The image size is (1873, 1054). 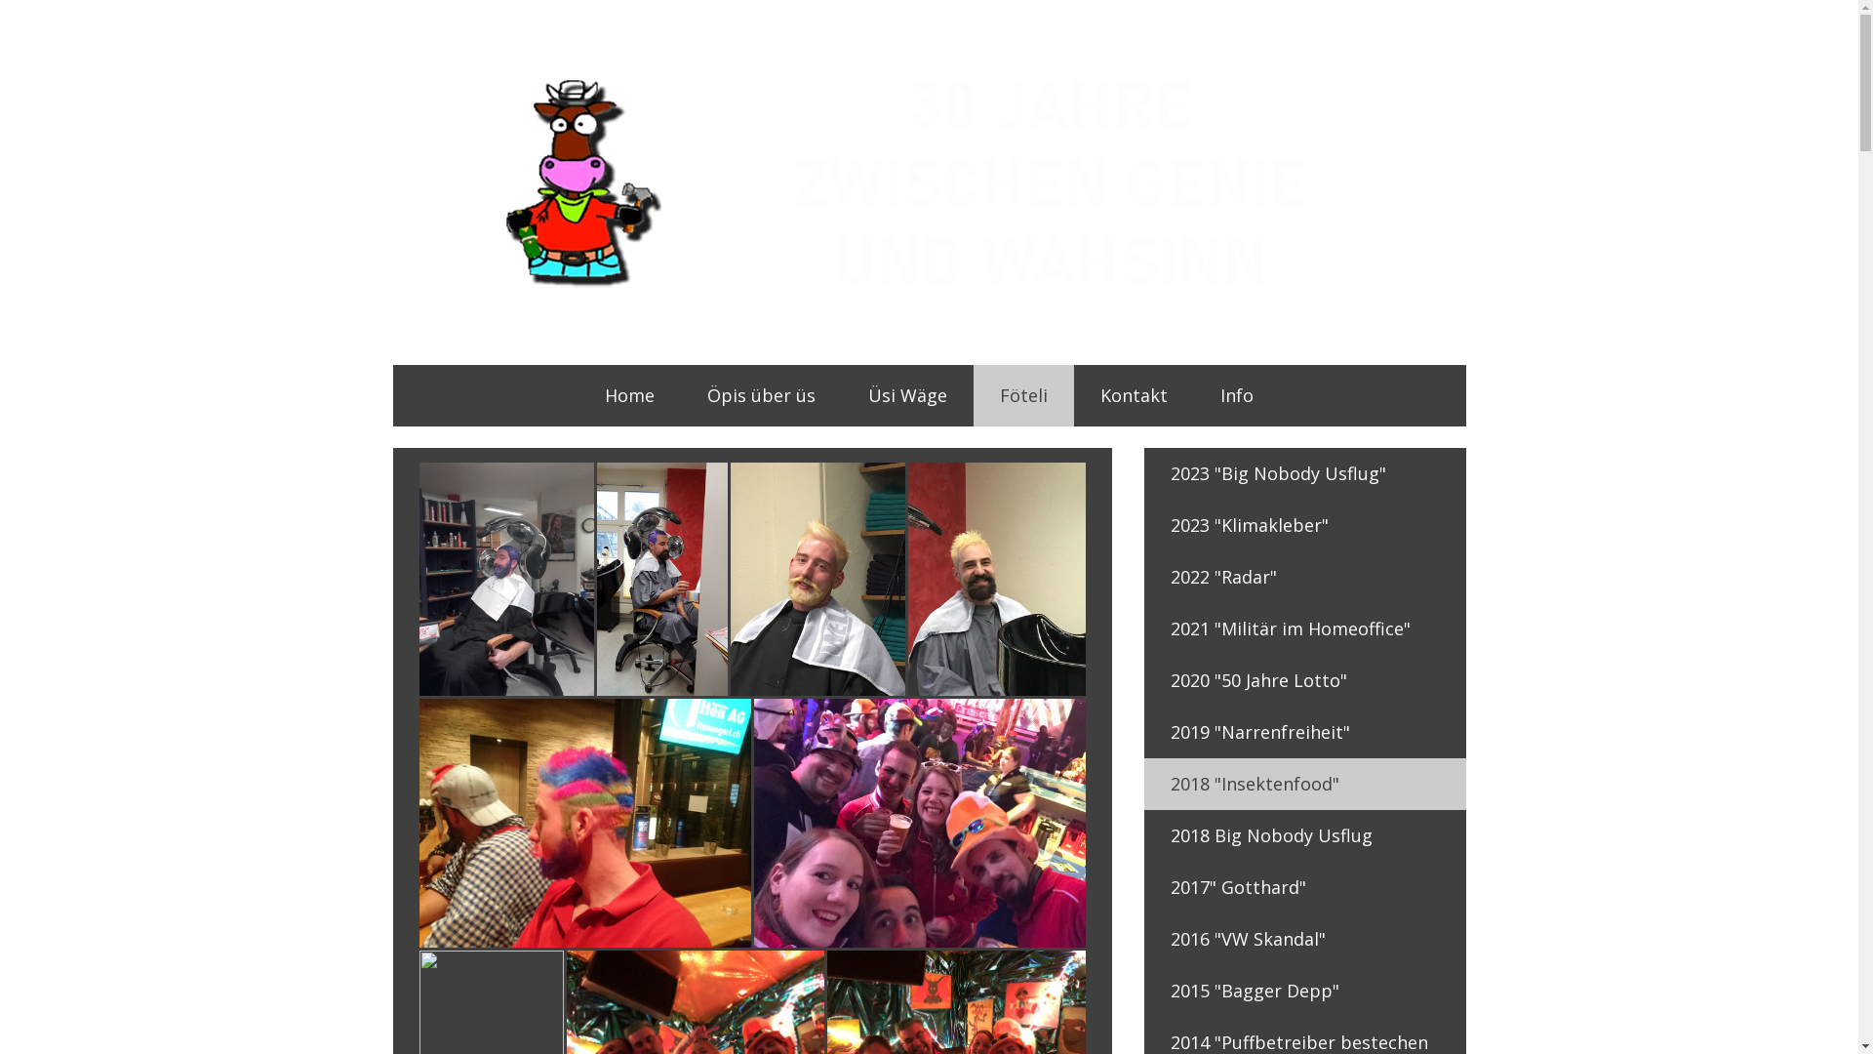 I want to click on Home, so click(x=630, y=395).